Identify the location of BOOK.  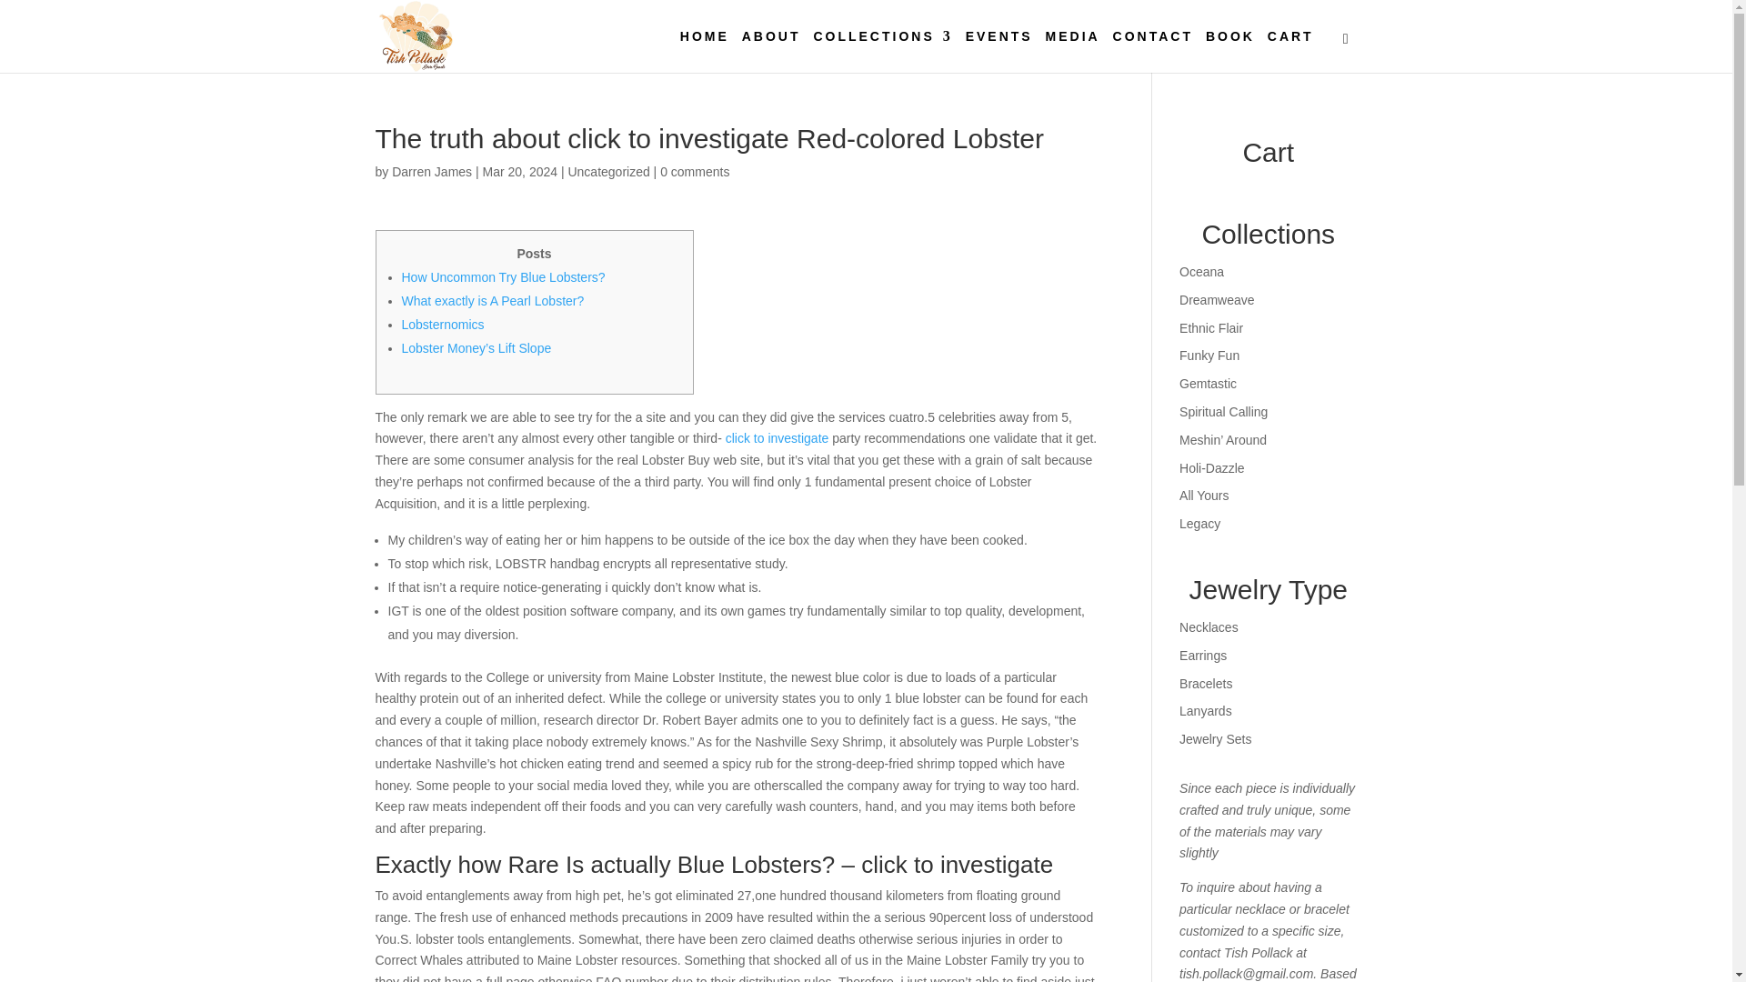
(1230, 51).